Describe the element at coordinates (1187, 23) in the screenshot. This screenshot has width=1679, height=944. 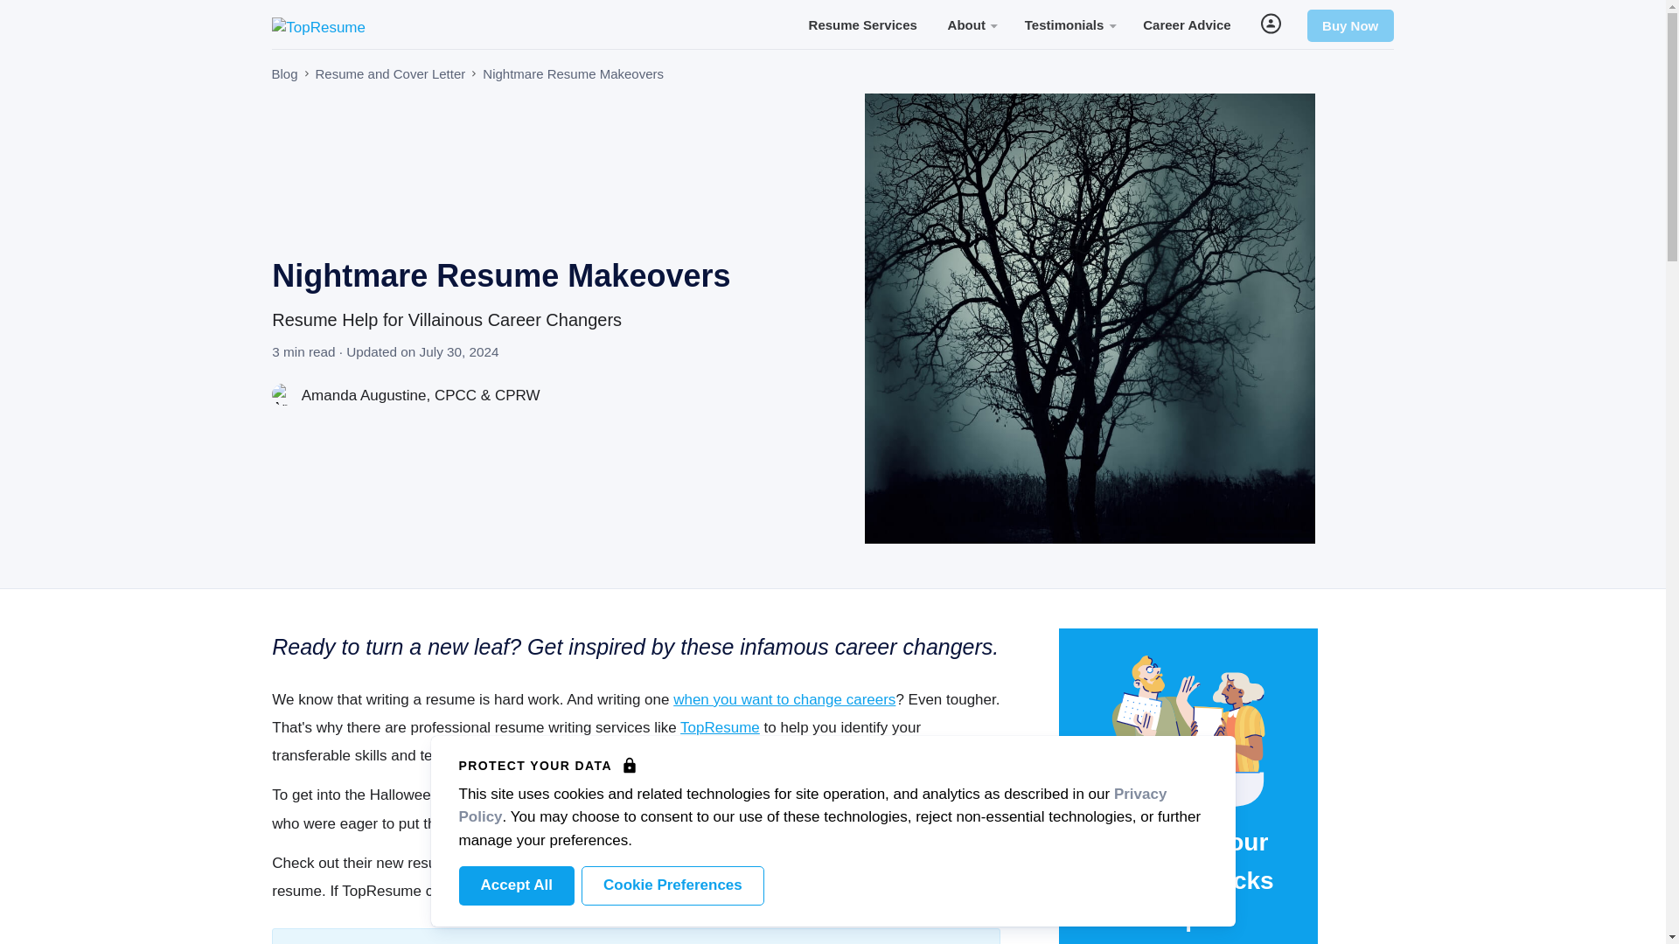
I see `Career Advice` at that location.